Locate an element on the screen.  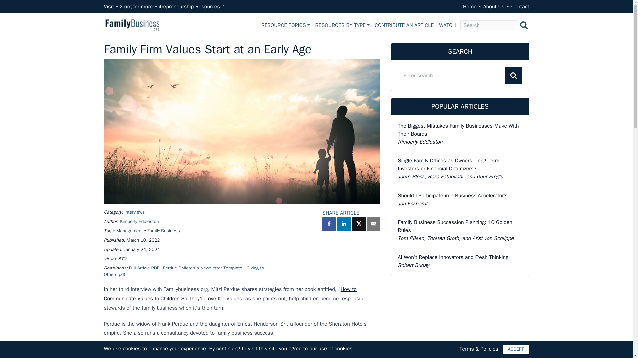
Perdue Children's Newsletter Template - Giving to Others.pdf is located at coordinates (183, 271).